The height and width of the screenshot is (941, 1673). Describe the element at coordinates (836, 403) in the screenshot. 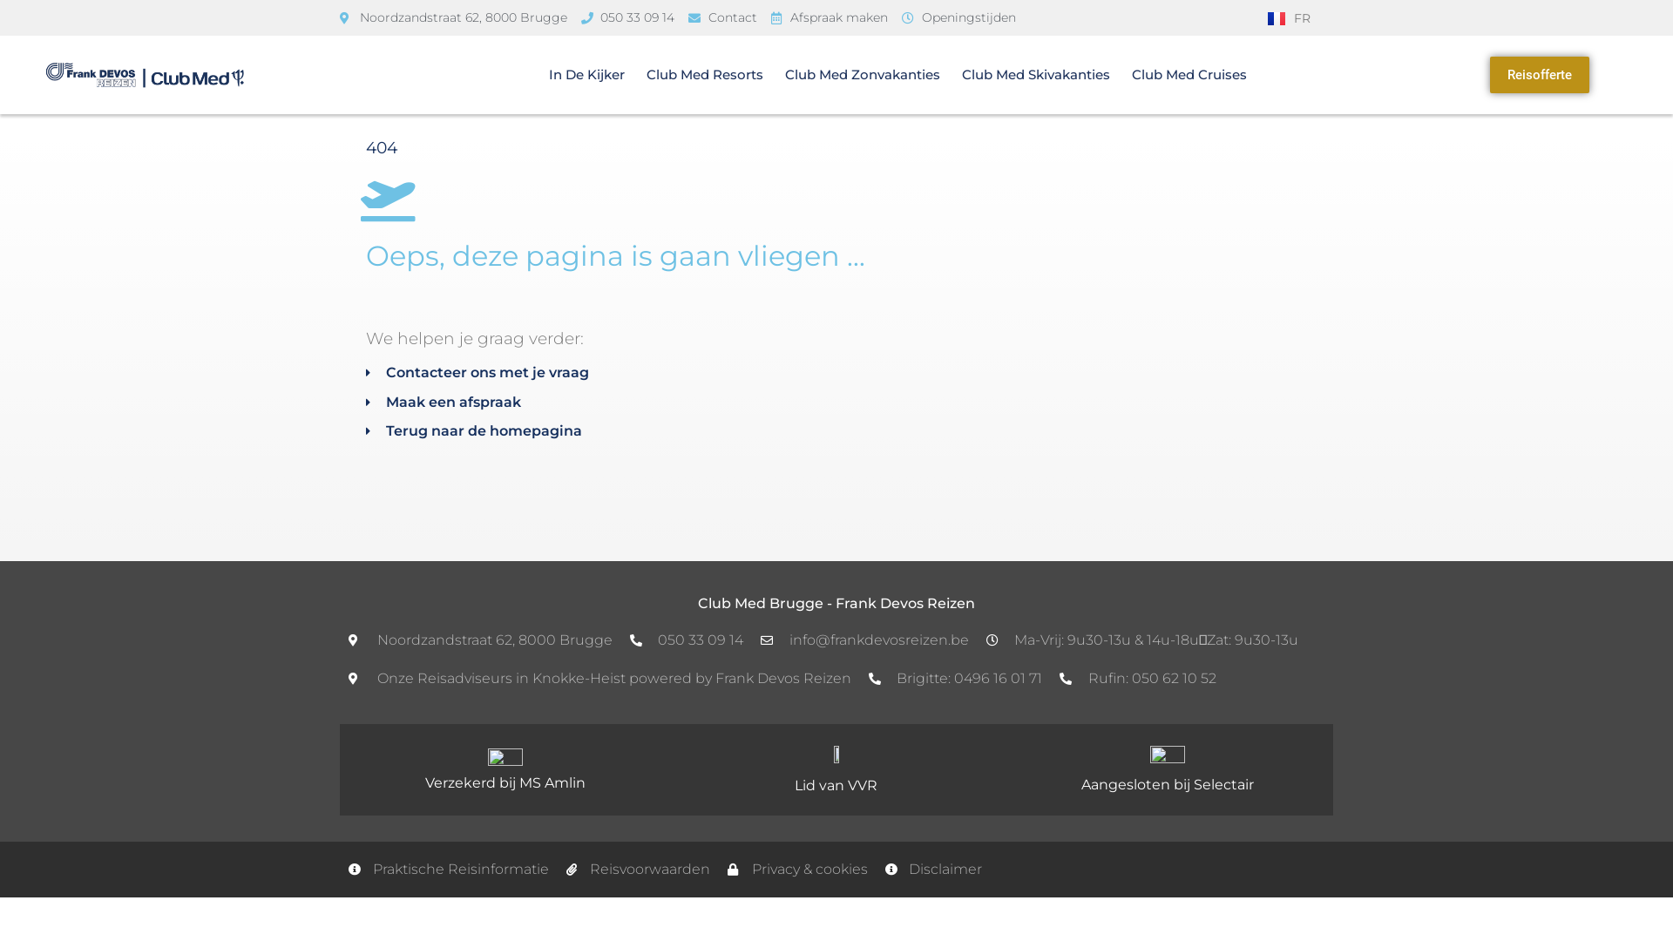

I see `Maak een afspraak` at that location.